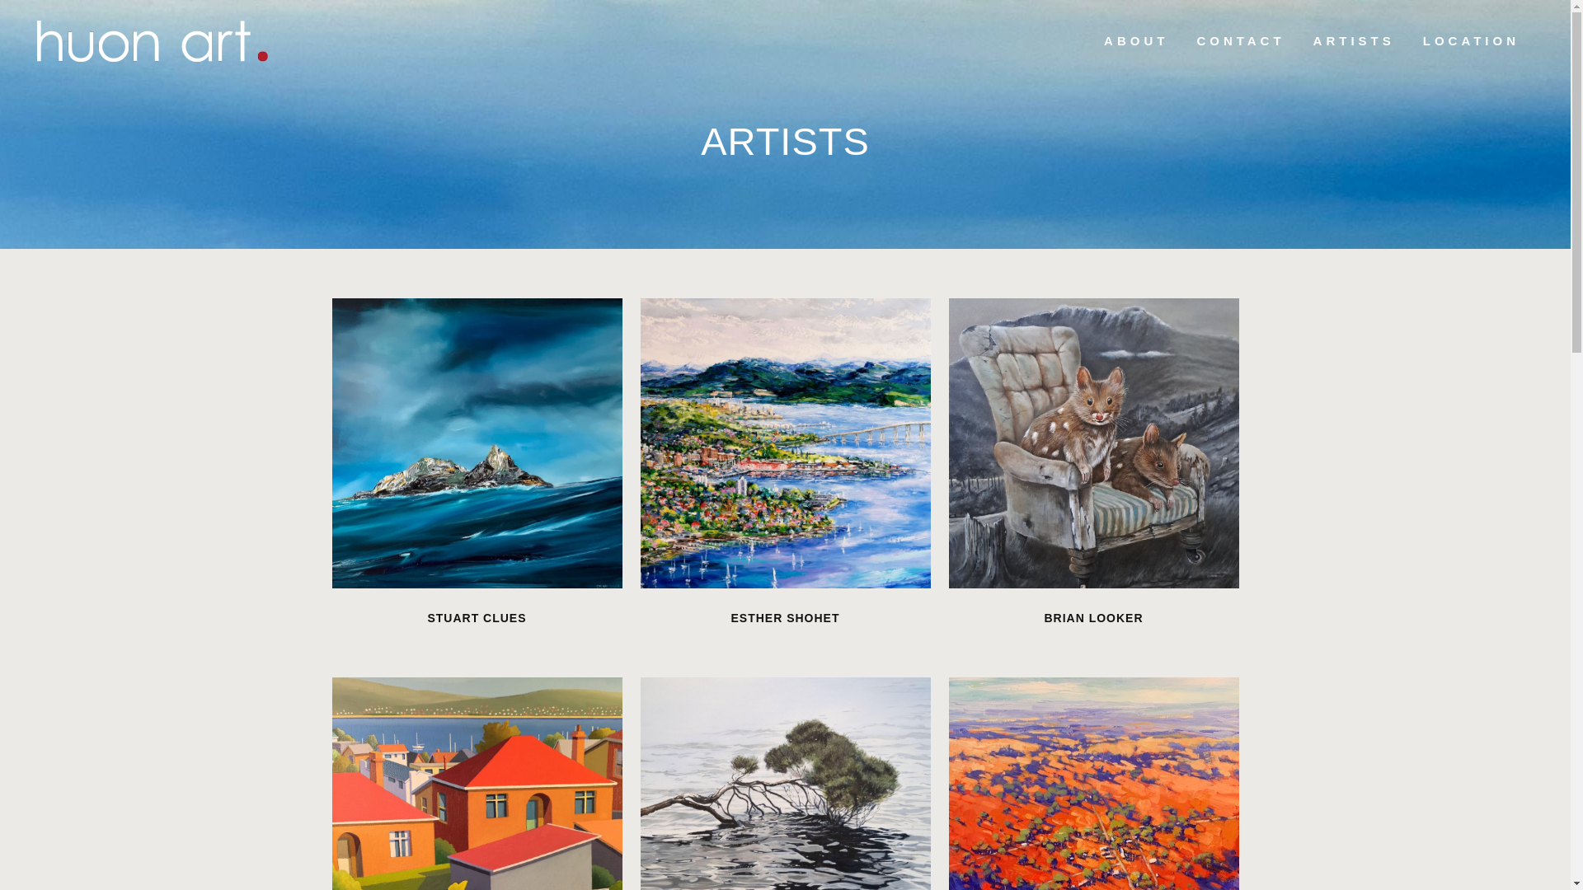 This screenshot has width=1583, height=890. Describe the element at coordinates (477, 618) in the screenshot. I see `STUART CLUES` at that location.